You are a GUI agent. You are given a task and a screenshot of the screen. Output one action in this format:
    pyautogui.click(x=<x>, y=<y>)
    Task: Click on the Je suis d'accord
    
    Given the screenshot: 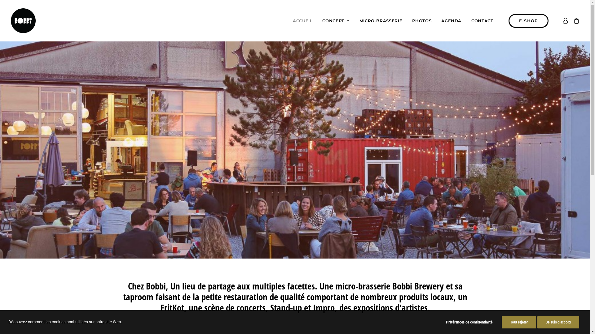 What is the action you would take?
    pyautogui.click(x=558, y=322)
    